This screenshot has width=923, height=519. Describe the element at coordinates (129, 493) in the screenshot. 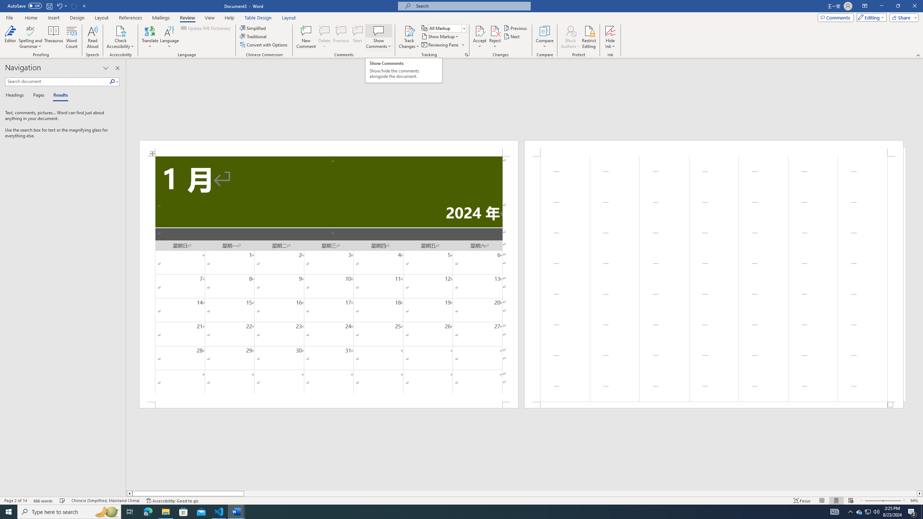

I see `Column left` at that location.